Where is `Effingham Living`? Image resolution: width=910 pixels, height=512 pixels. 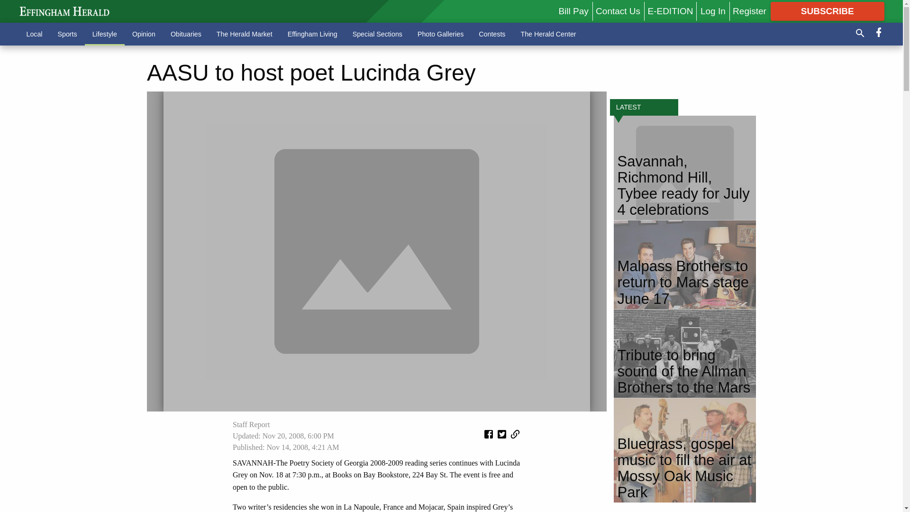 Effingham Living is located at coordinates (312, 34).